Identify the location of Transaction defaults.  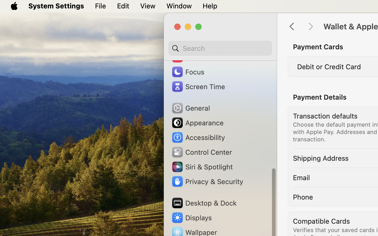
(325, 116).